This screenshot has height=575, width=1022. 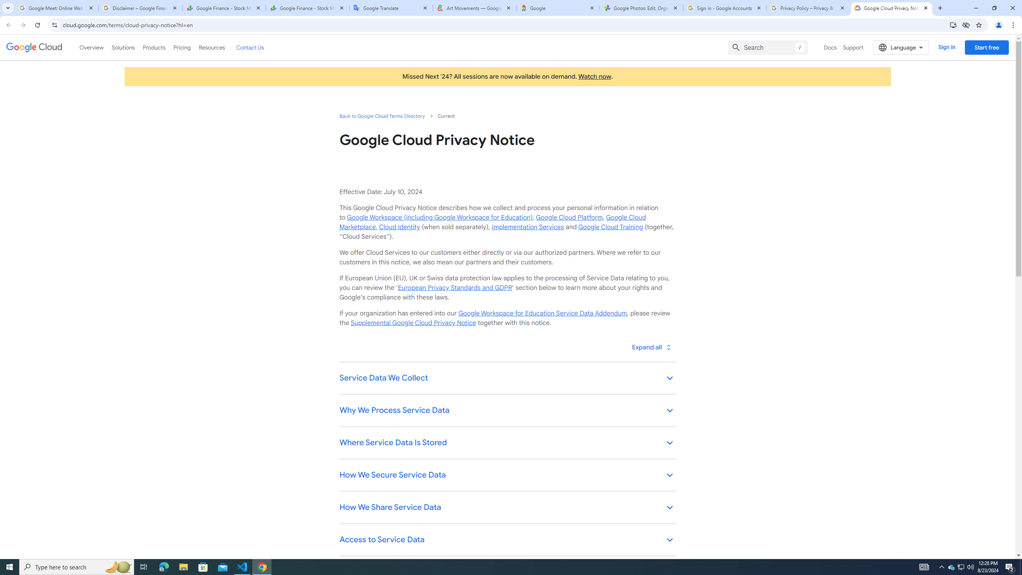 I want to click on Service Data We Collect keyboard_arrow_down, so click(x=507, y=379).